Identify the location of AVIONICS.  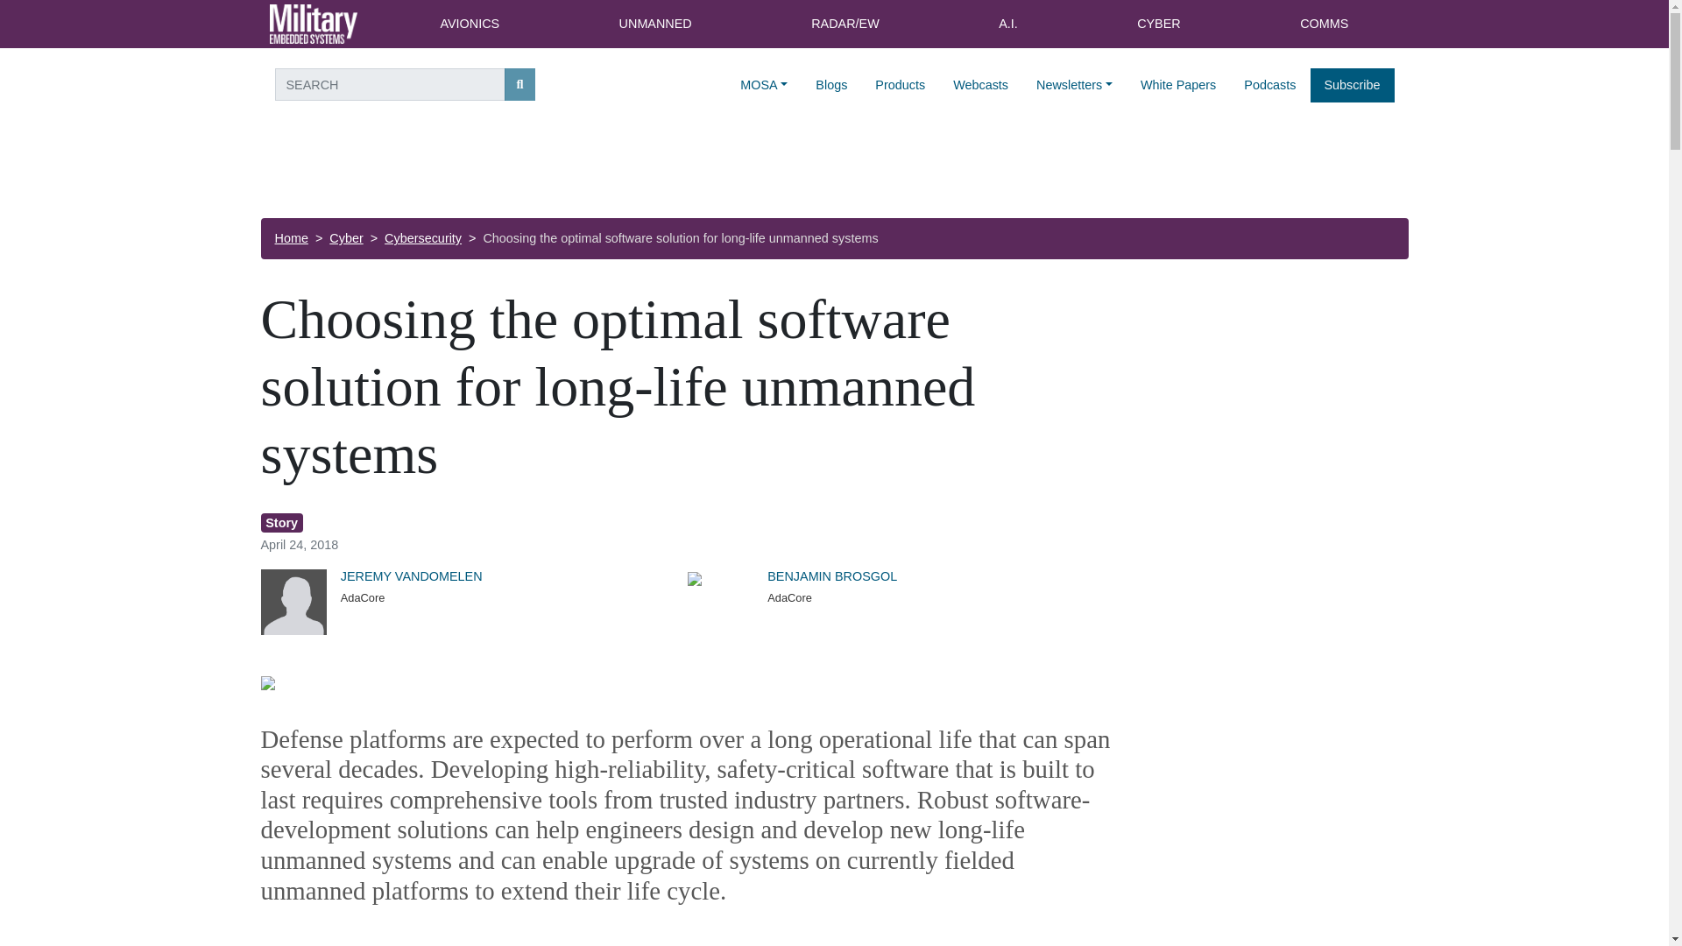
(469, 25).